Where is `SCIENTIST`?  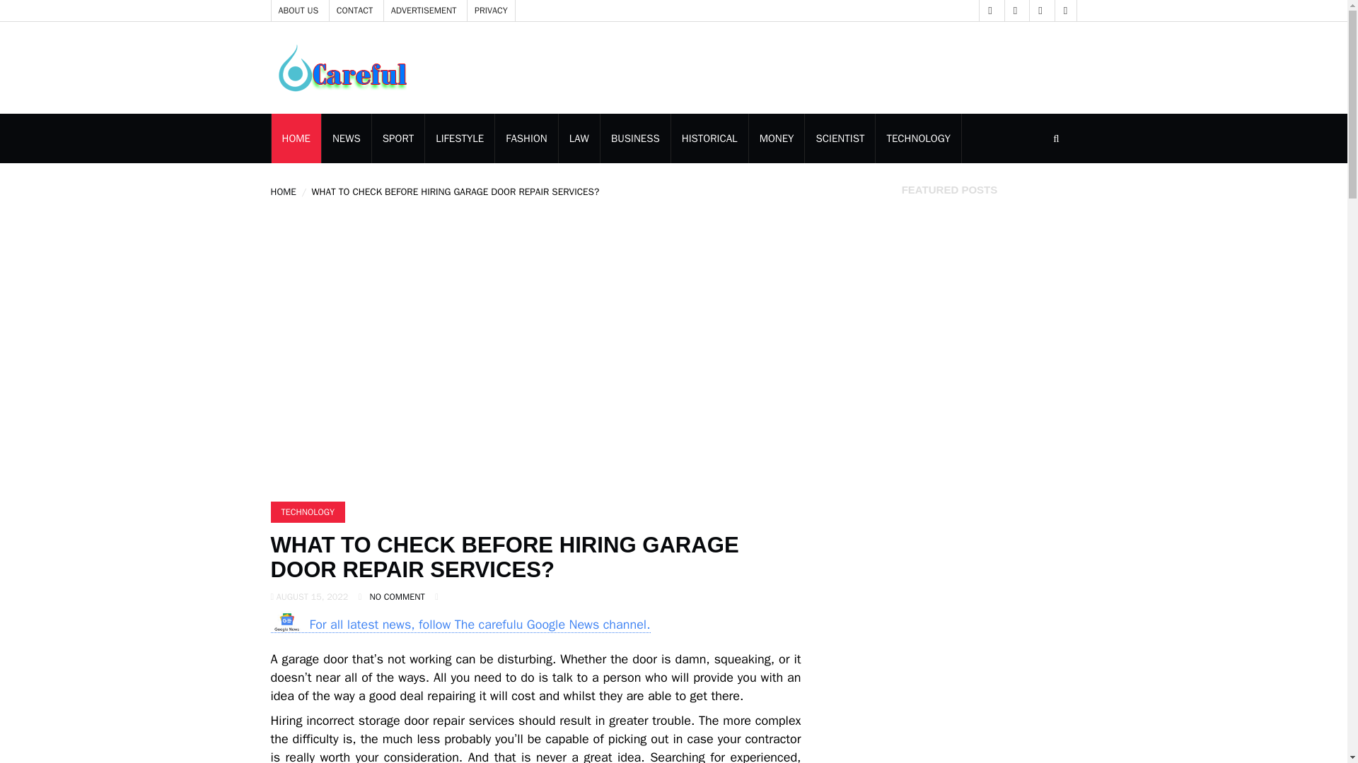 SCIENTIST is located at coordinates (840, 138).